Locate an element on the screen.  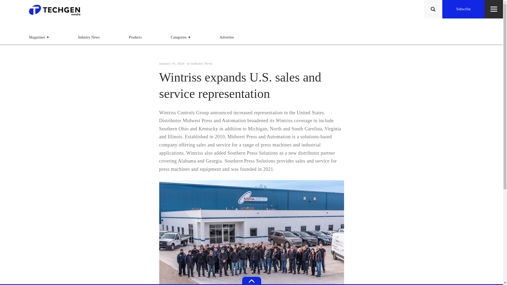
Products is located at coordinates (135, 37).